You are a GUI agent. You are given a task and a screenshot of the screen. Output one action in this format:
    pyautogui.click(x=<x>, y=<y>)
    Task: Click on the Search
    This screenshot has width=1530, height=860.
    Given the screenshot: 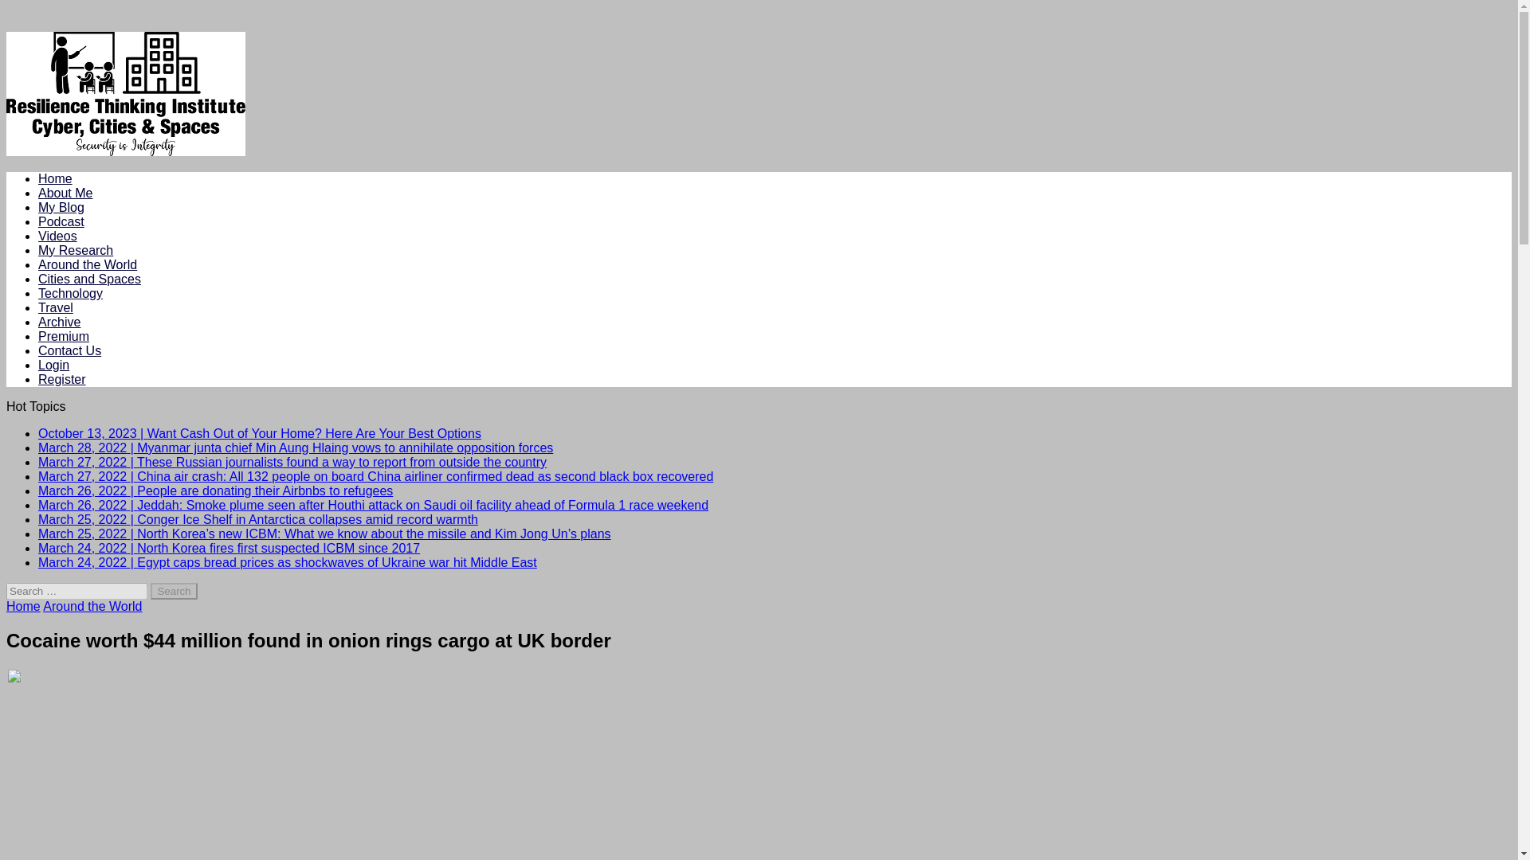 What is the action you would take?
    pyautogui.click(x=174, y=591)
    